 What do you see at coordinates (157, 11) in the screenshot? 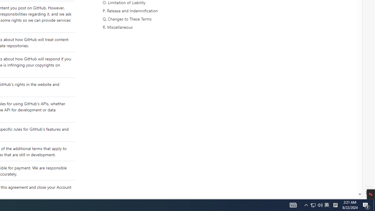
I see `P. Release and Indemnification` at bounding box center [157, 11].